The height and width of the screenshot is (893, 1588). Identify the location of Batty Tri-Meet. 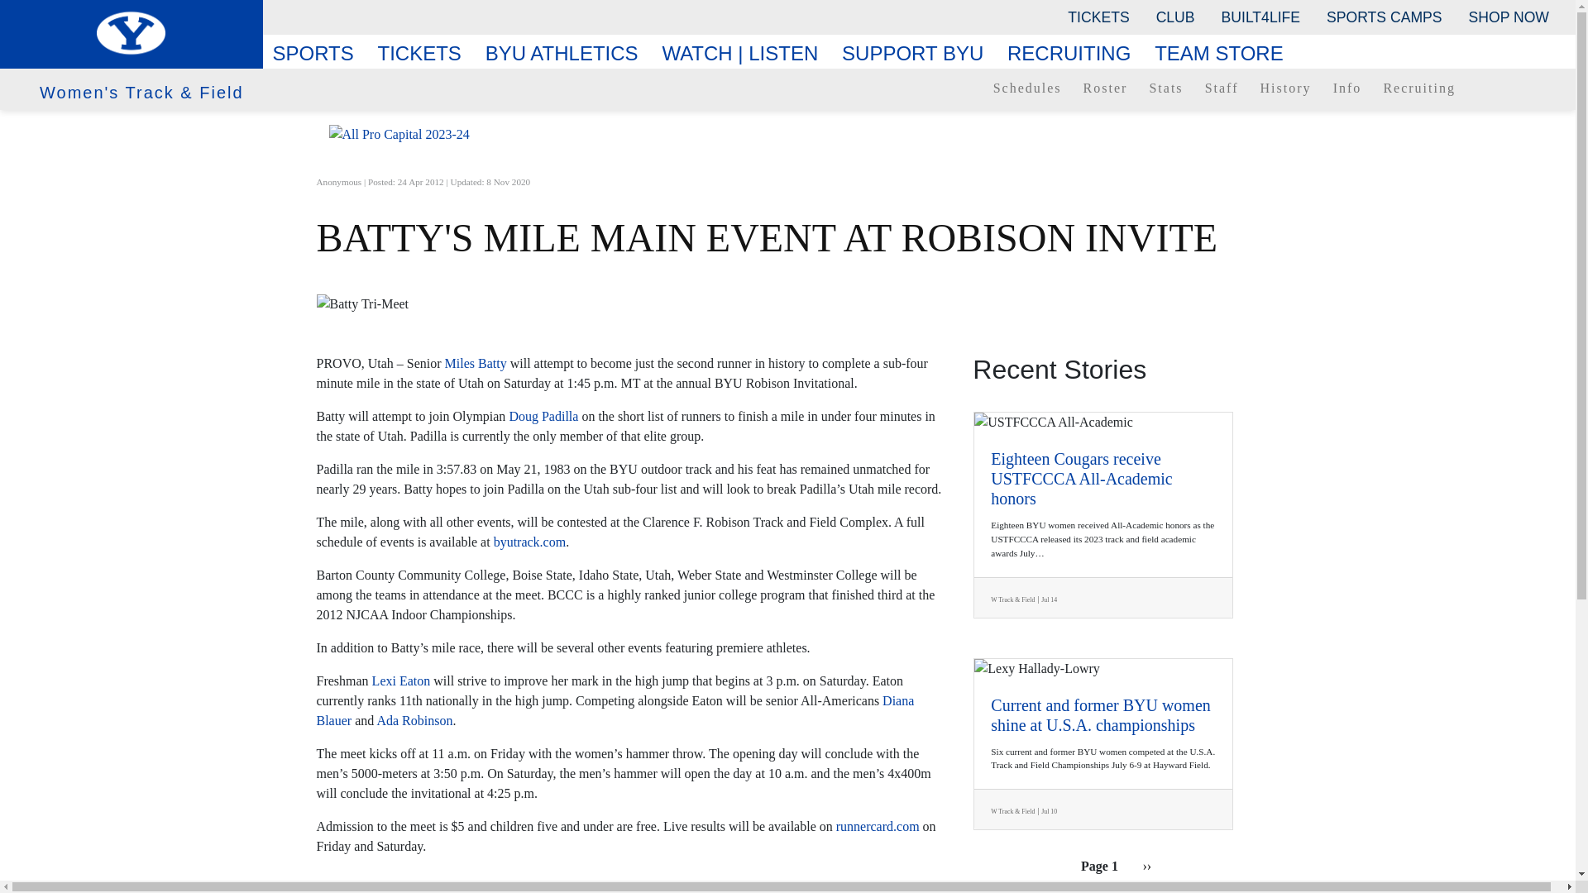
(787, 304).